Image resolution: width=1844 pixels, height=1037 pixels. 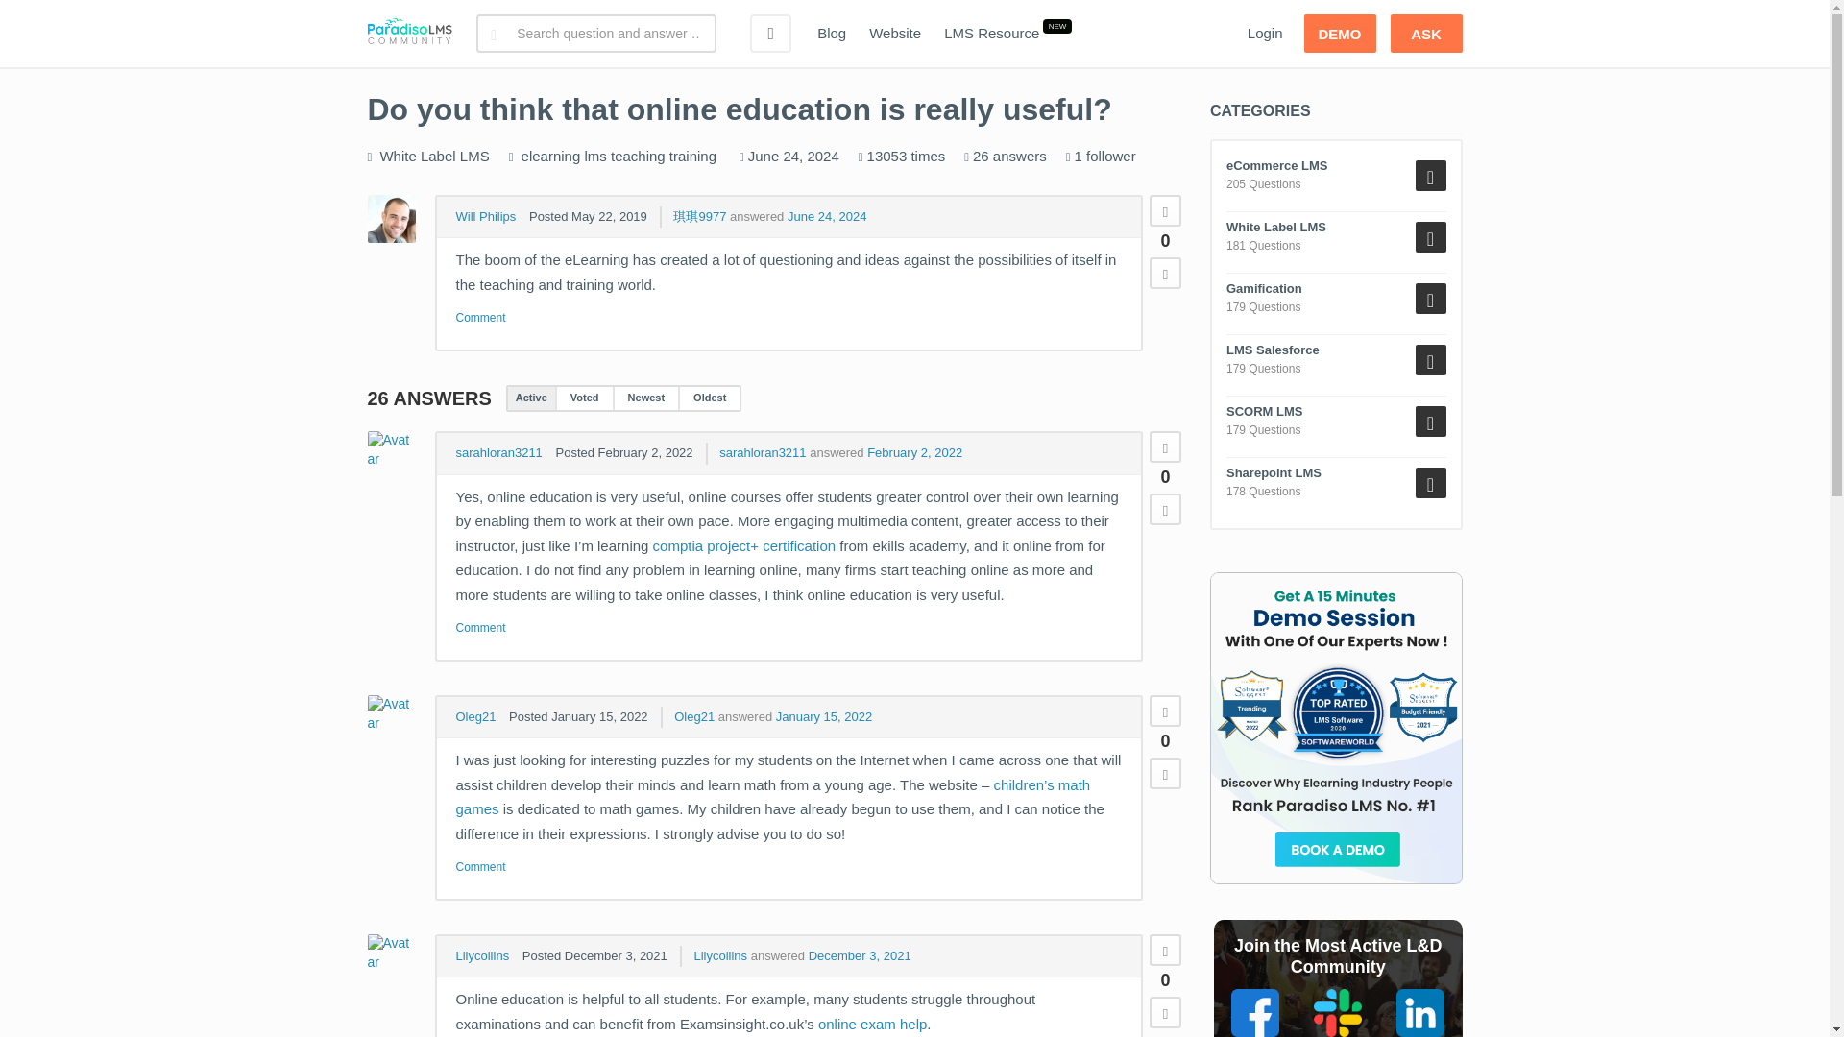 What do you see at coordinates (1165, 446) in the screenshot?
I see `Up vote this post` at bounding box center [1165, 446].